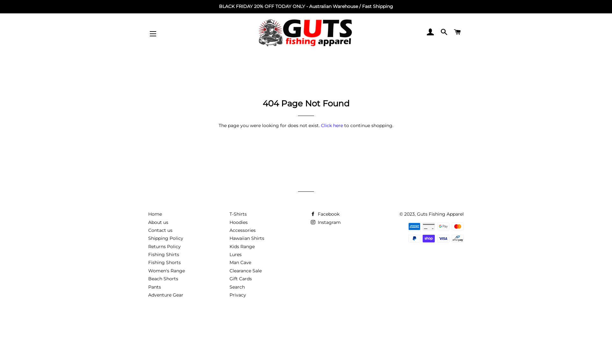 This screenshot has width=612, height=344. I want to click on T-Shirts, so click(238, 214).